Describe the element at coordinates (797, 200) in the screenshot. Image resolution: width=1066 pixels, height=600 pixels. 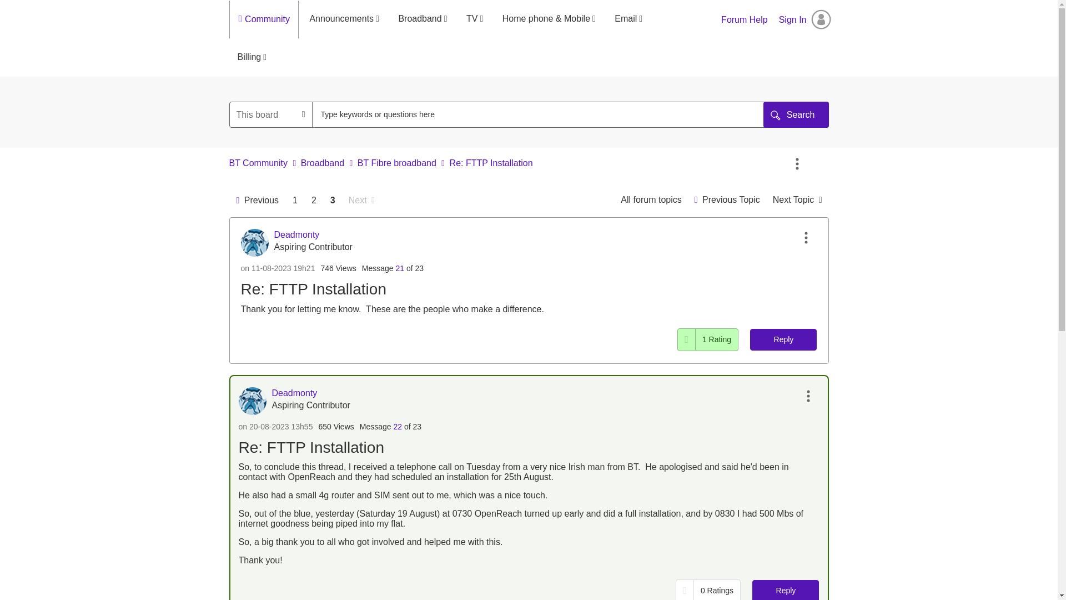
I see `Area fault Ts9` at that location.